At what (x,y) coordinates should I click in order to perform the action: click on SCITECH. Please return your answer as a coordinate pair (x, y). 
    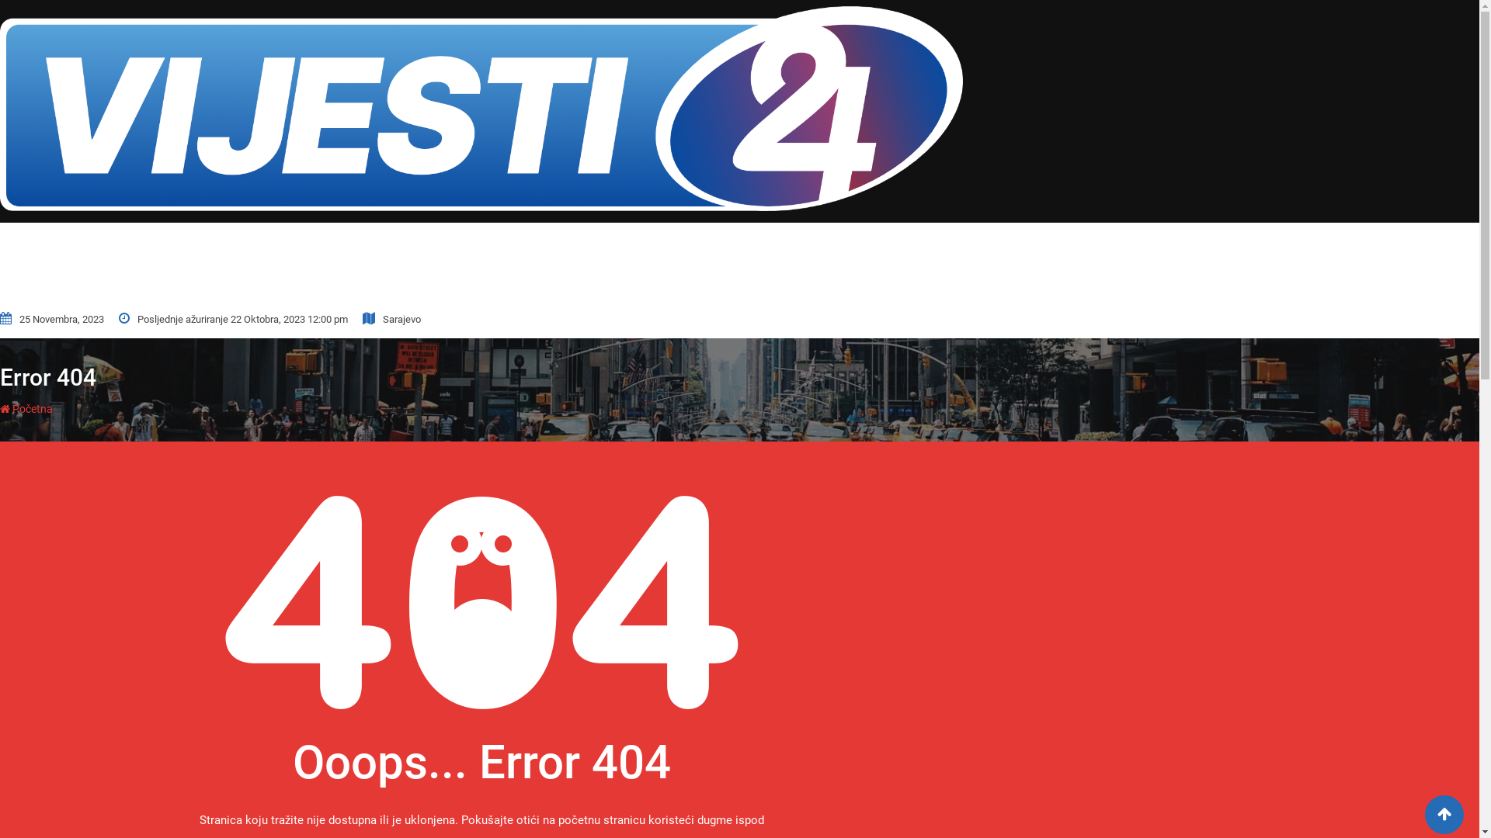
    Looking at the image, I should click on (853, 261).